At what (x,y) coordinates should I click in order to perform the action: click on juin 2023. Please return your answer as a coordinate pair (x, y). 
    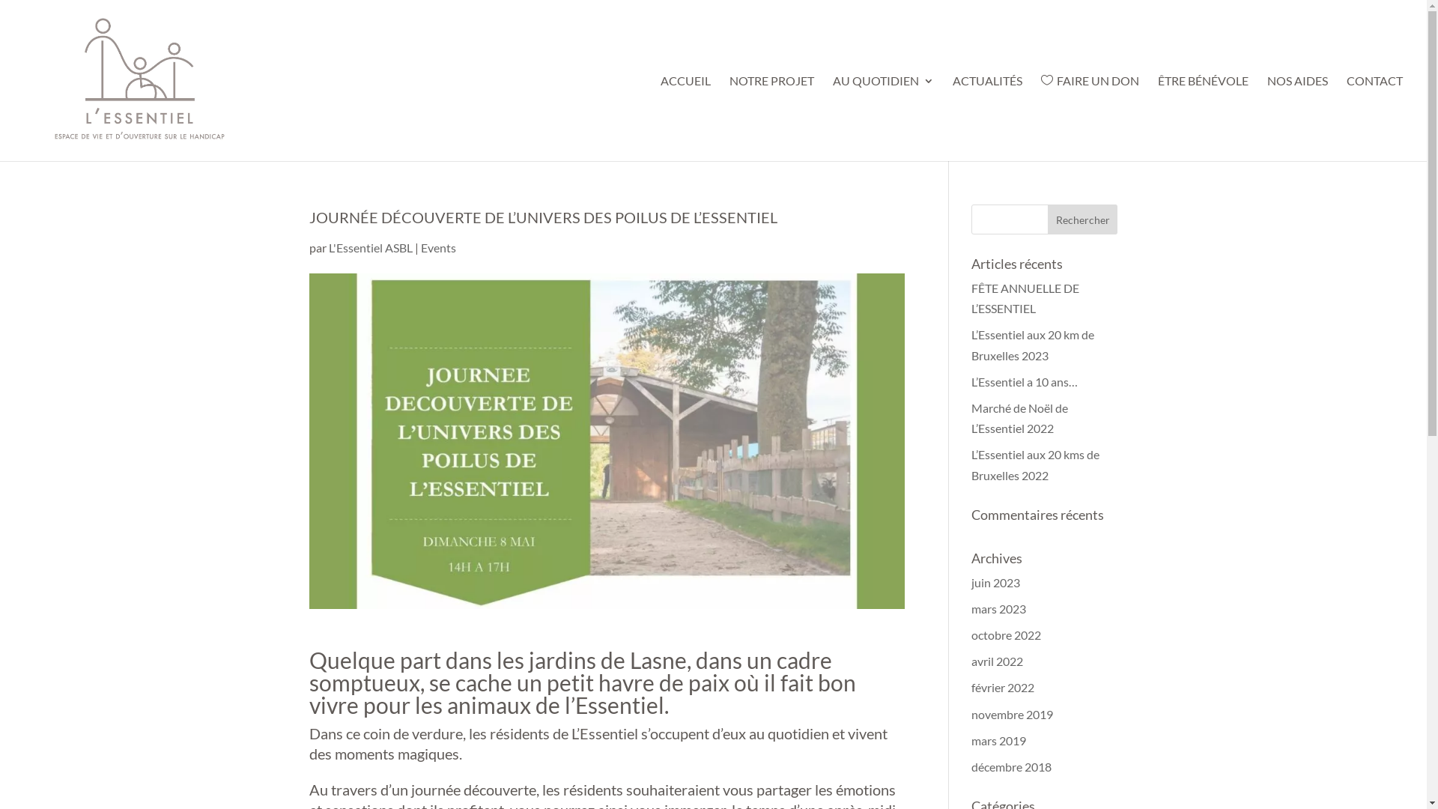
    Looking at the image, I should click on (996, 583).